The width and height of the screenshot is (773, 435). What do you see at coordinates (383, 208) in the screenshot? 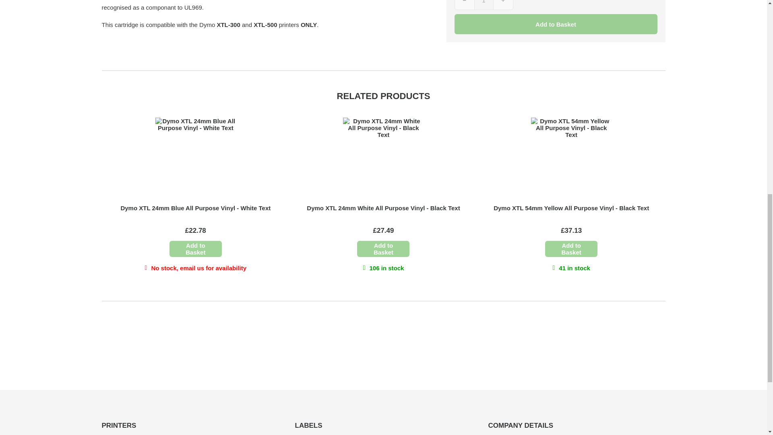
I see `Dymo XTL 24mm White All Purpose Vinyl - Black Text` at bounding box center [383, 208].